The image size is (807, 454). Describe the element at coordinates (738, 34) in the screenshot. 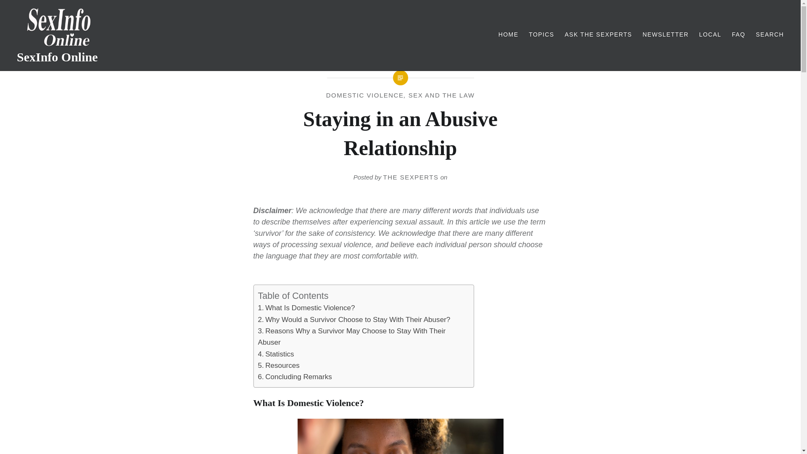

I see `FAQ` at that location.